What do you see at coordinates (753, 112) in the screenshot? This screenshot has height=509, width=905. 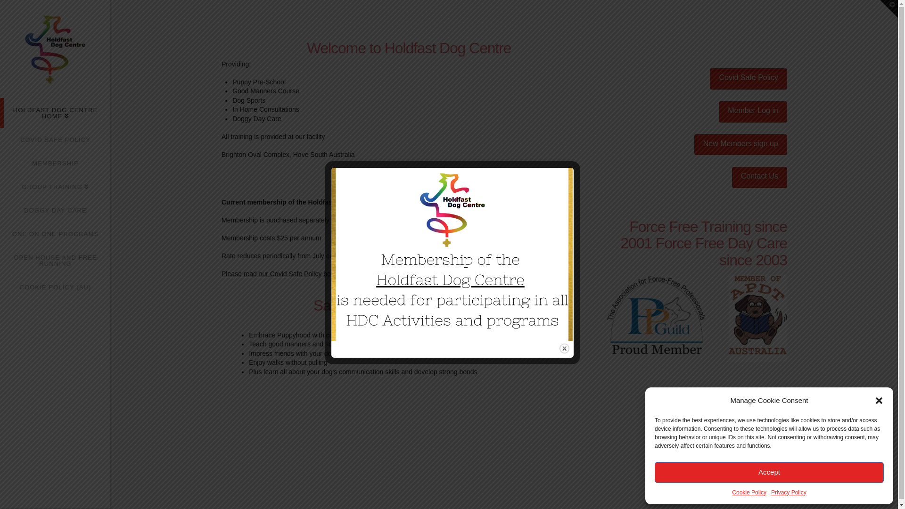 I see `Member Log in` at bounding box center [753, 112].